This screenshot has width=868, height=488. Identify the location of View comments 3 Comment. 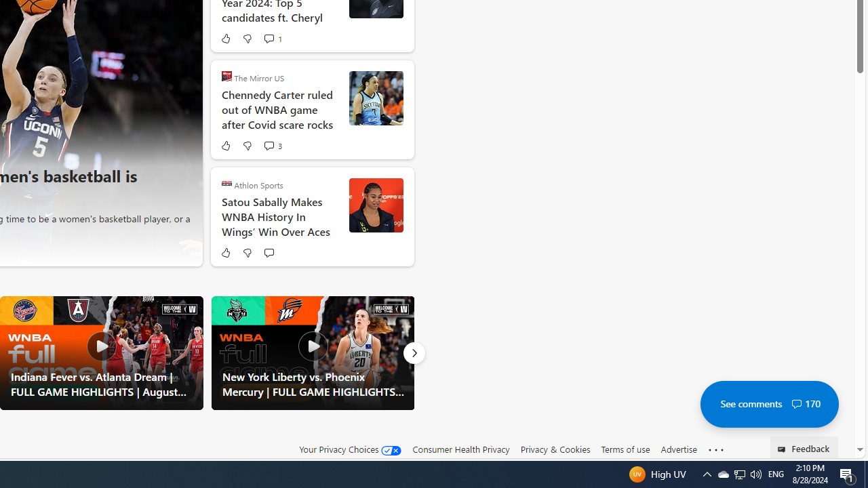
(269, 146).